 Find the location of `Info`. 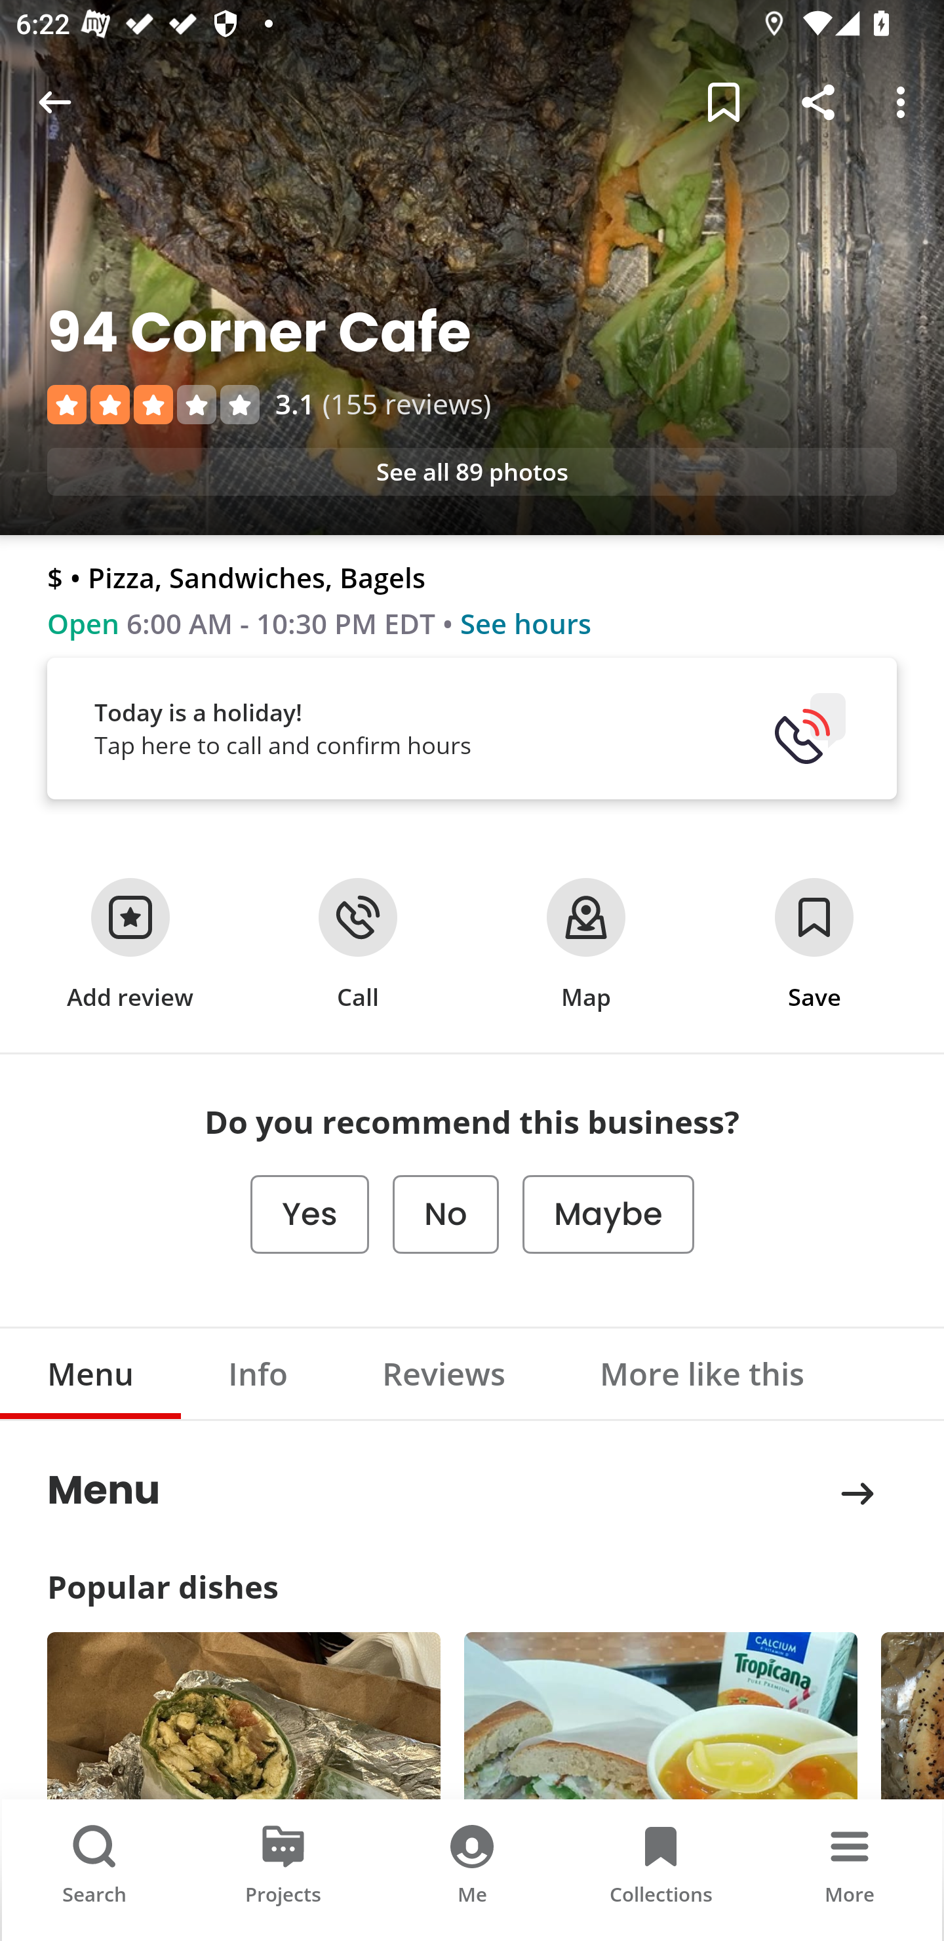

Info is located at coordinates (258, 1373).